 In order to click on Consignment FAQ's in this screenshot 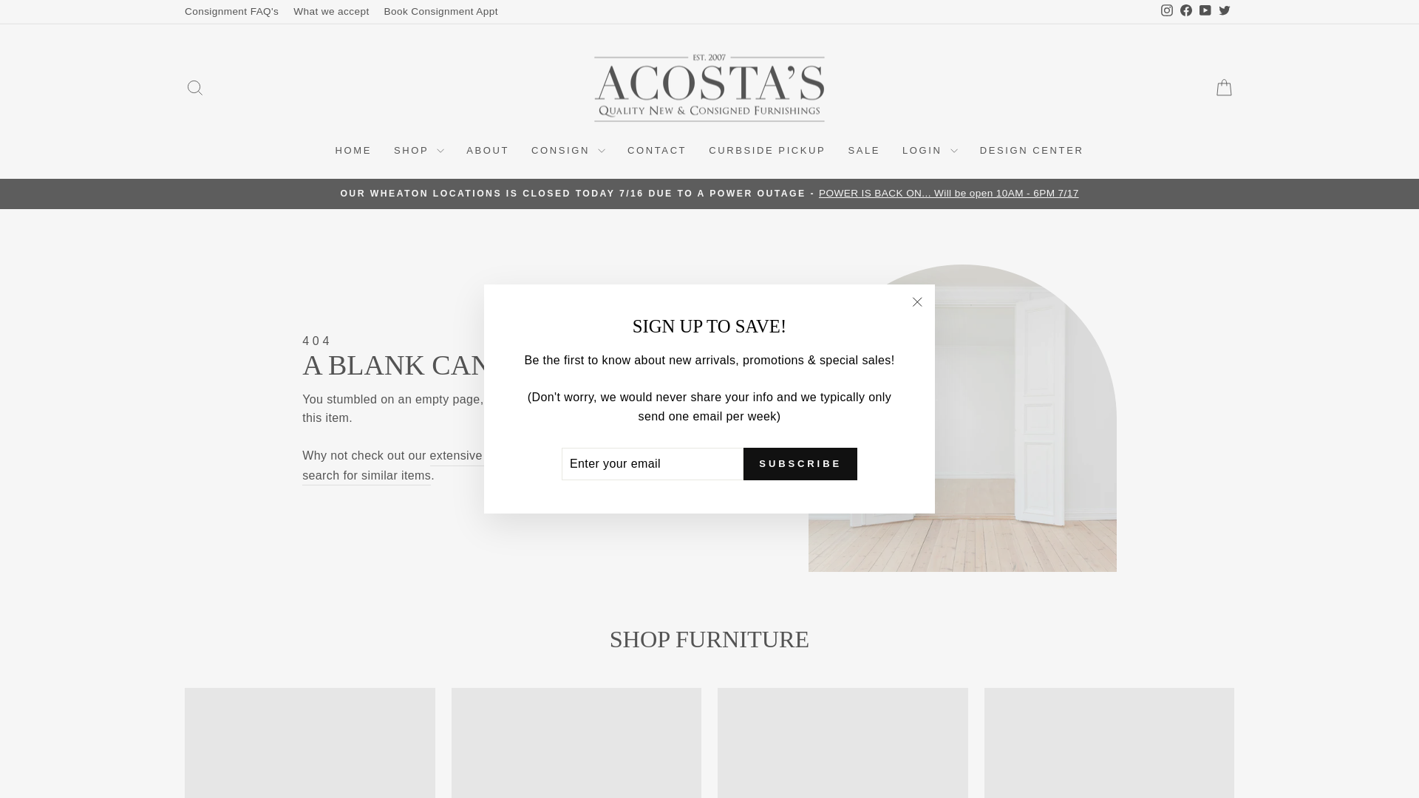, I will do `click(232, 12)`.